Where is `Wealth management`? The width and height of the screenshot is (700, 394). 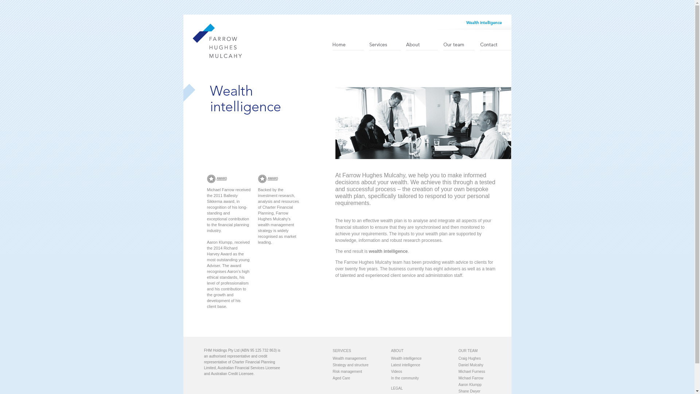
Wealth management is located at coordinates (362, 359).